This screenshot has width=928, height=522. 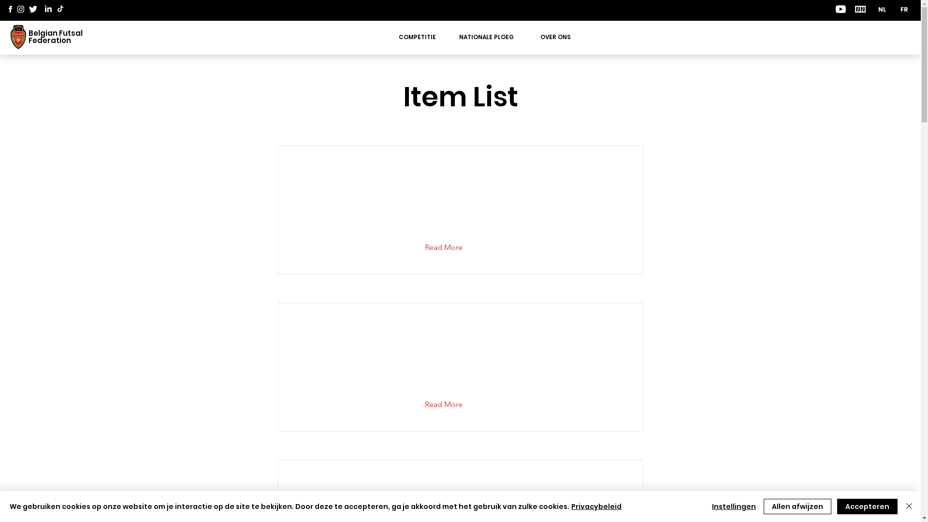 What do you see at coordinates (904, 10) in the screenshot?
I see `FR` at bounding box center [904, 10].